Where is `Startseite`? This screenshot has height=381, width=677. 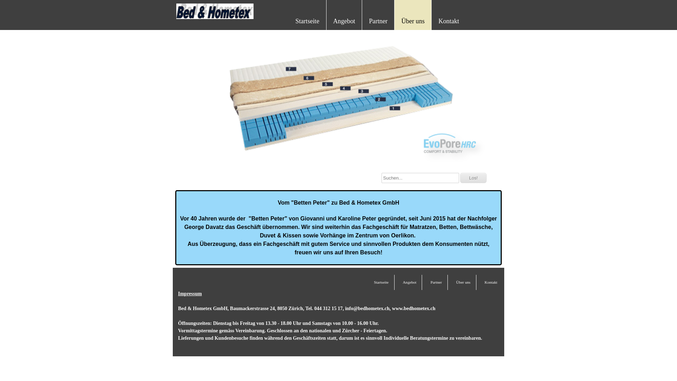 Startseite is located at coordinates (307, 20).